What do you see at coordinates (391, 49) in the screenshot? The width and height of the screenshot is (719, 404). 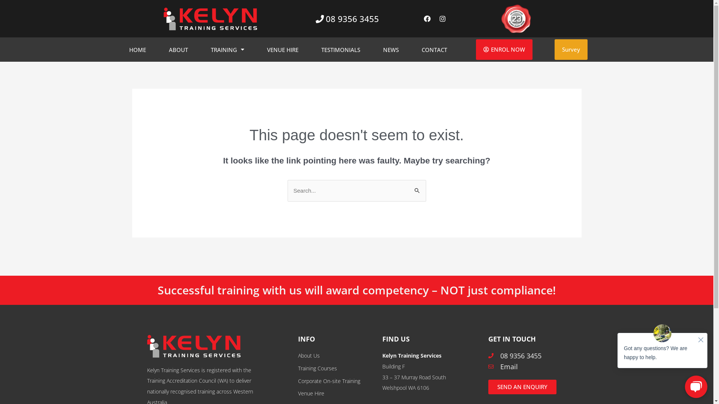 I see `NEWS` at bounding box center [391, 49].